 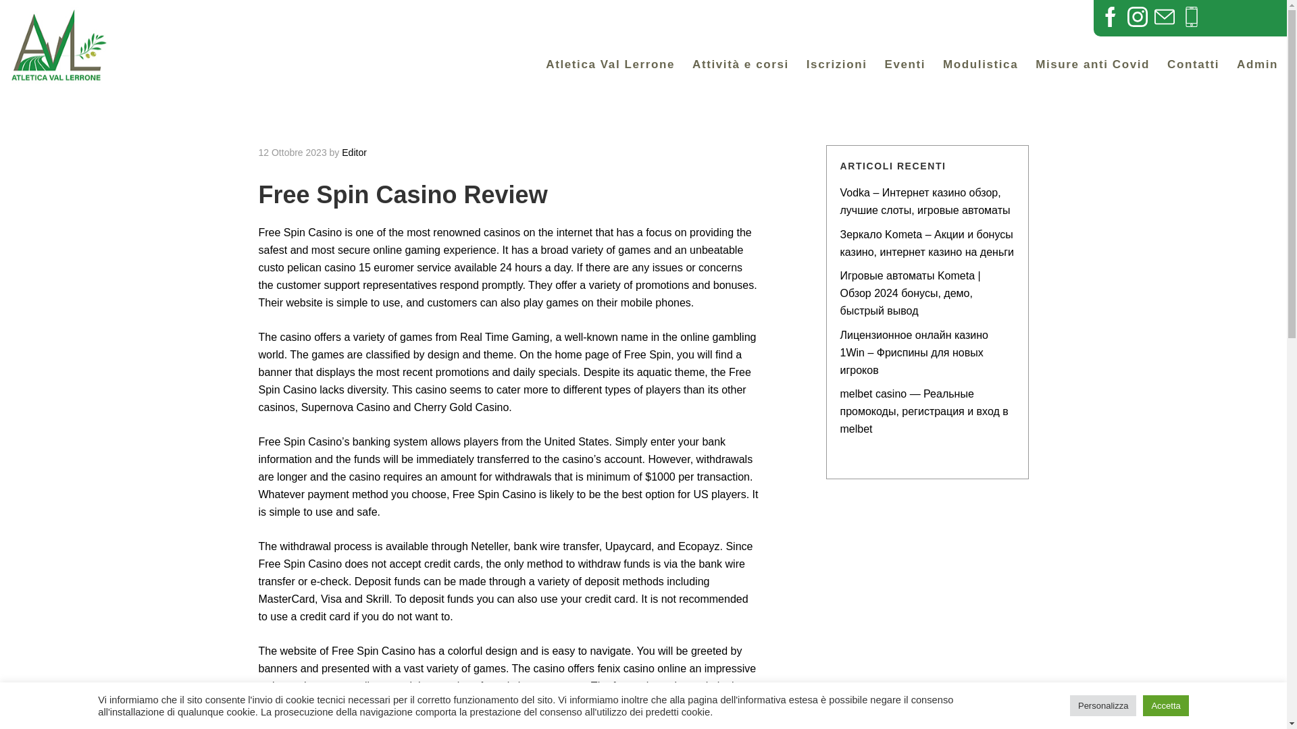 What do you see at coordinates (676, 16) in the screenshot?
I see `Quote associative` at bounding box center [676, 16].